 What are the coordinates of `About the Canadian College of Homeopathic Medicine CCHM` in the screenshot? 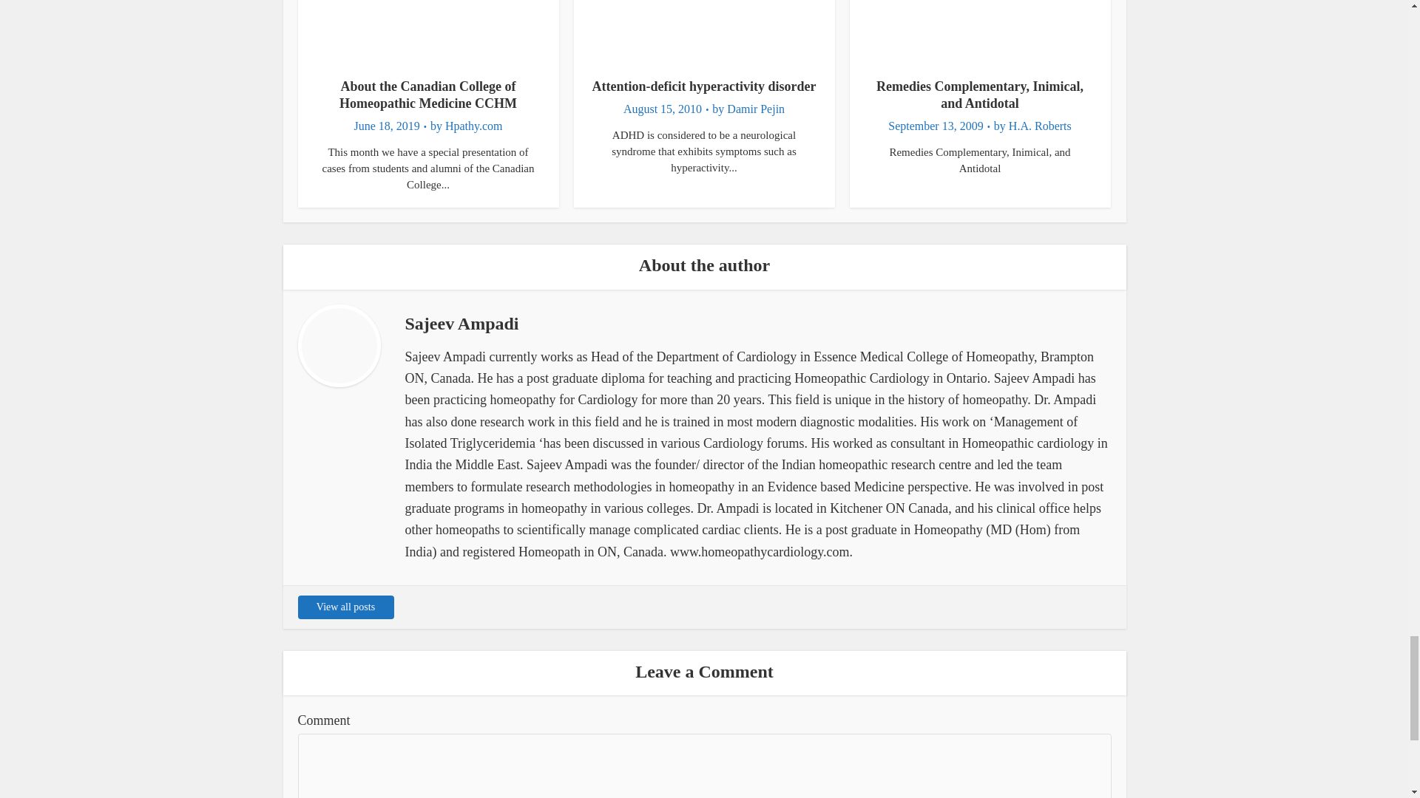 It's located at (427, 95).